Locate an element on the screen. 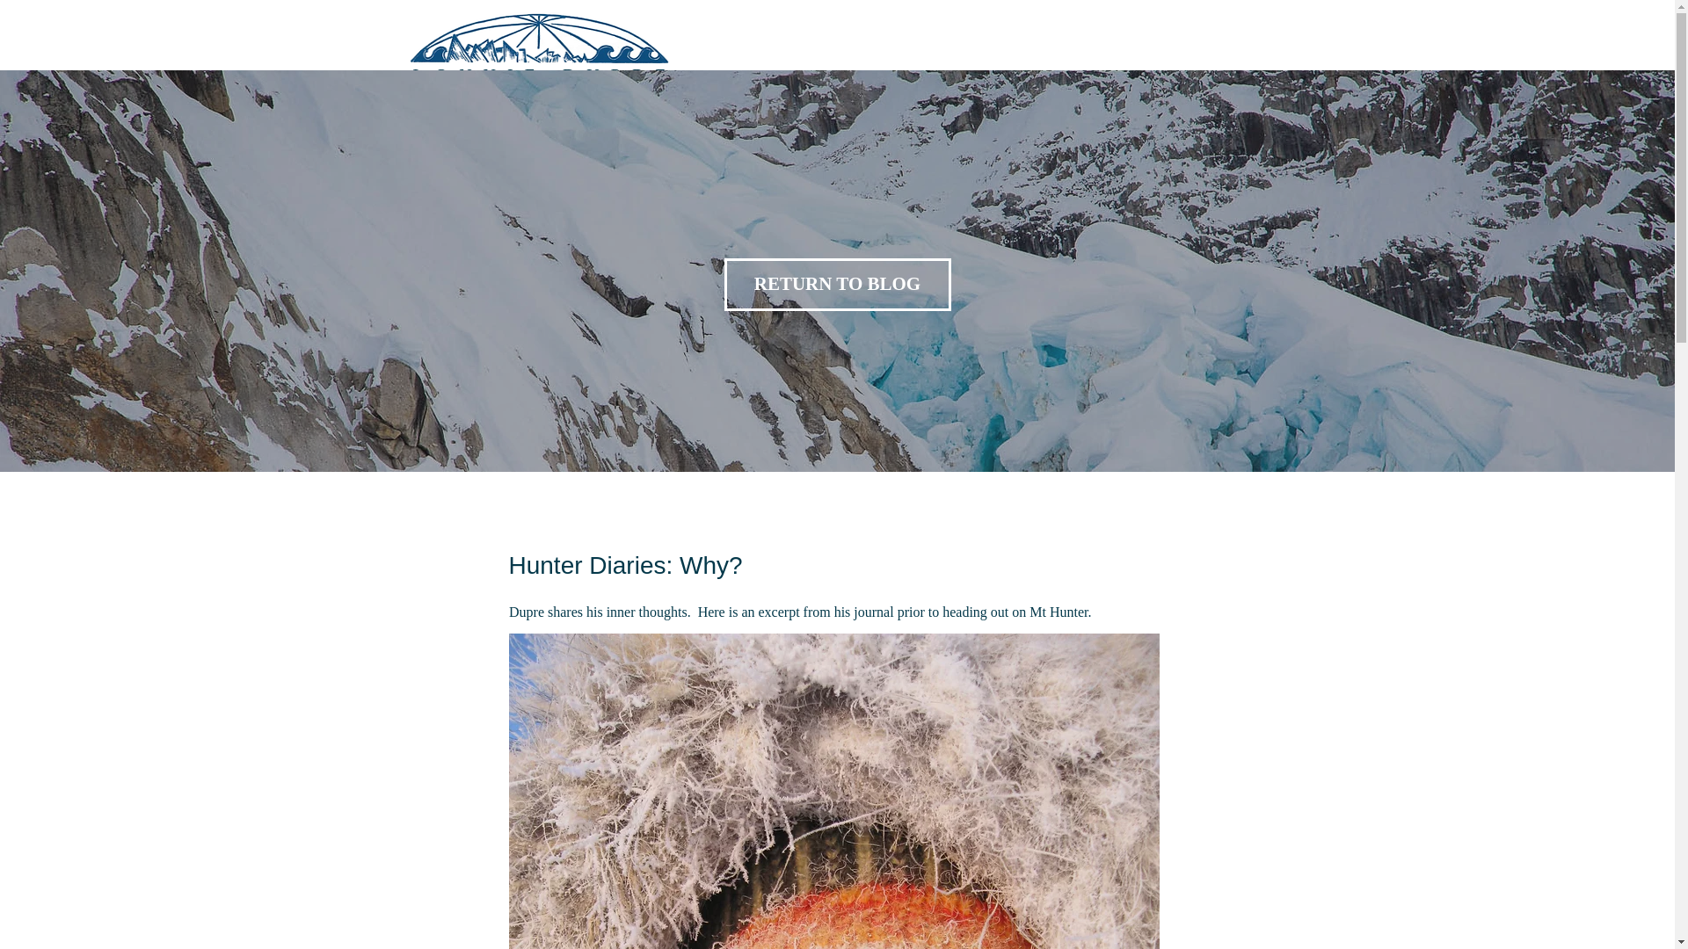  Edited Image 2013-5-31-11:32:34 is located at coordinates (538, 39).